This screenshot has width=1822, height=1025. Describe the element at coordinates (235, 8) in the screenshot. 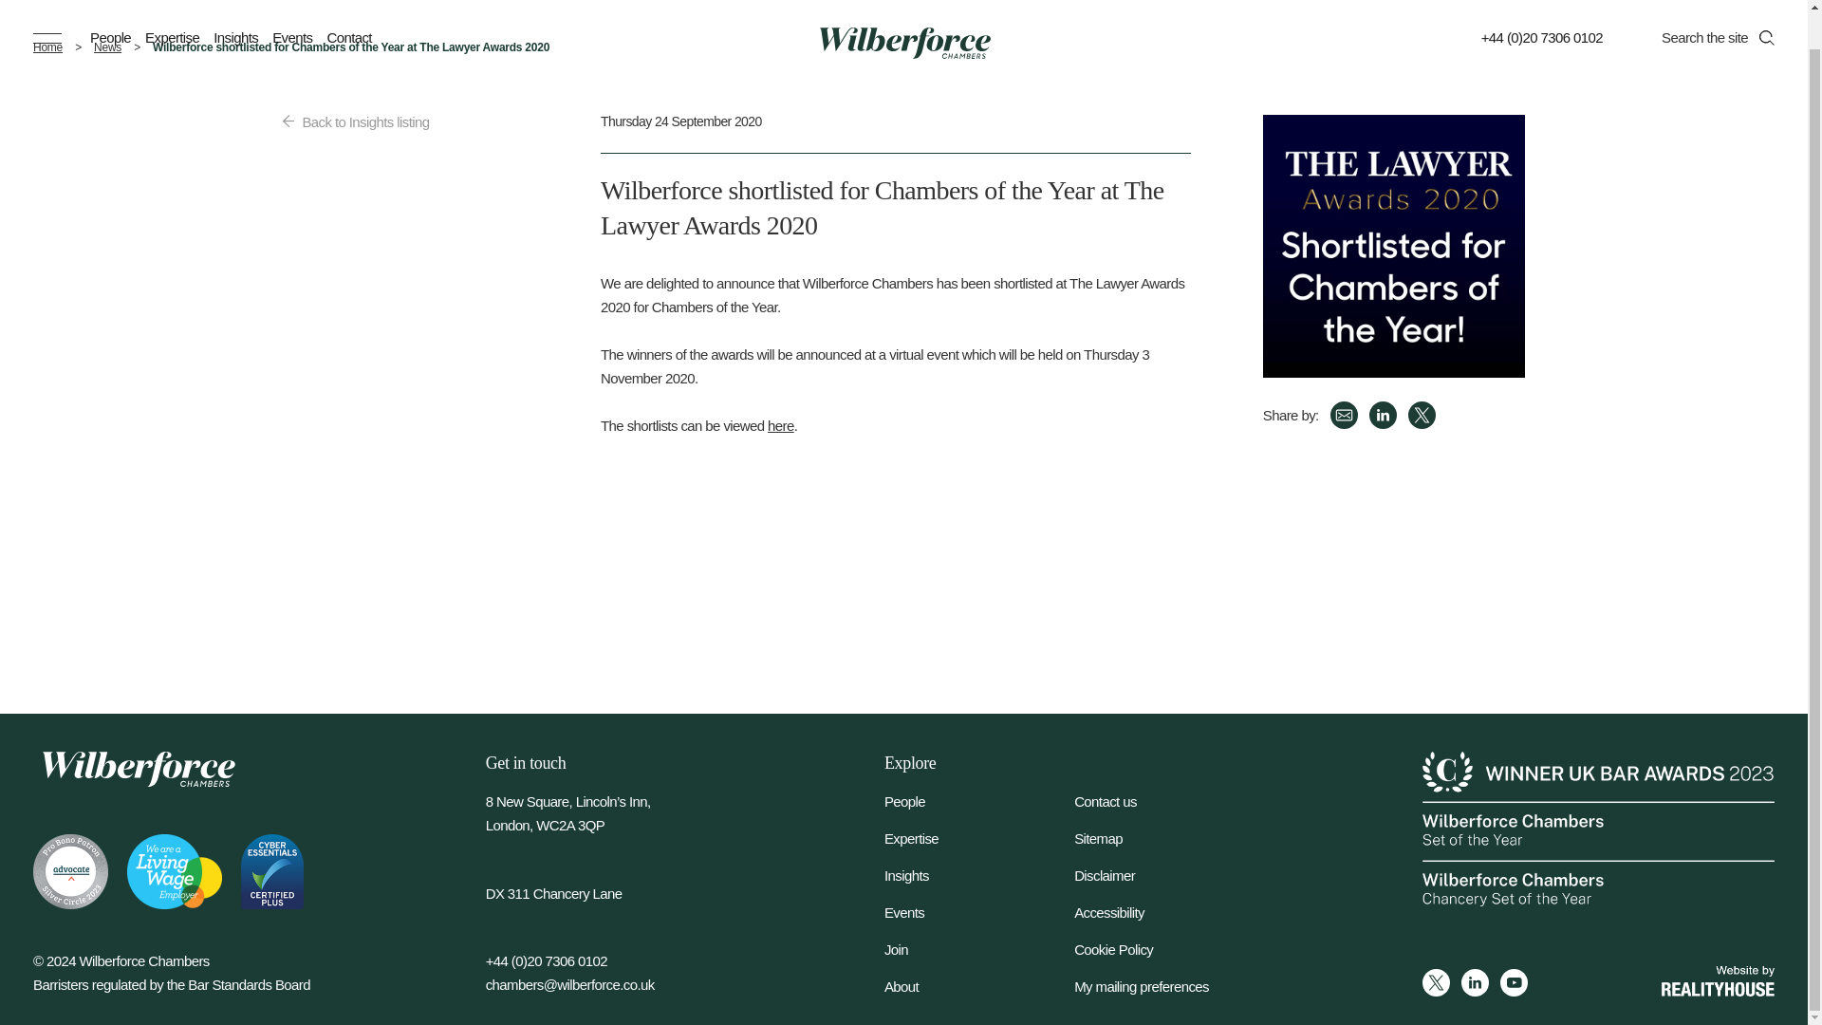

I see `Insights` at that location.